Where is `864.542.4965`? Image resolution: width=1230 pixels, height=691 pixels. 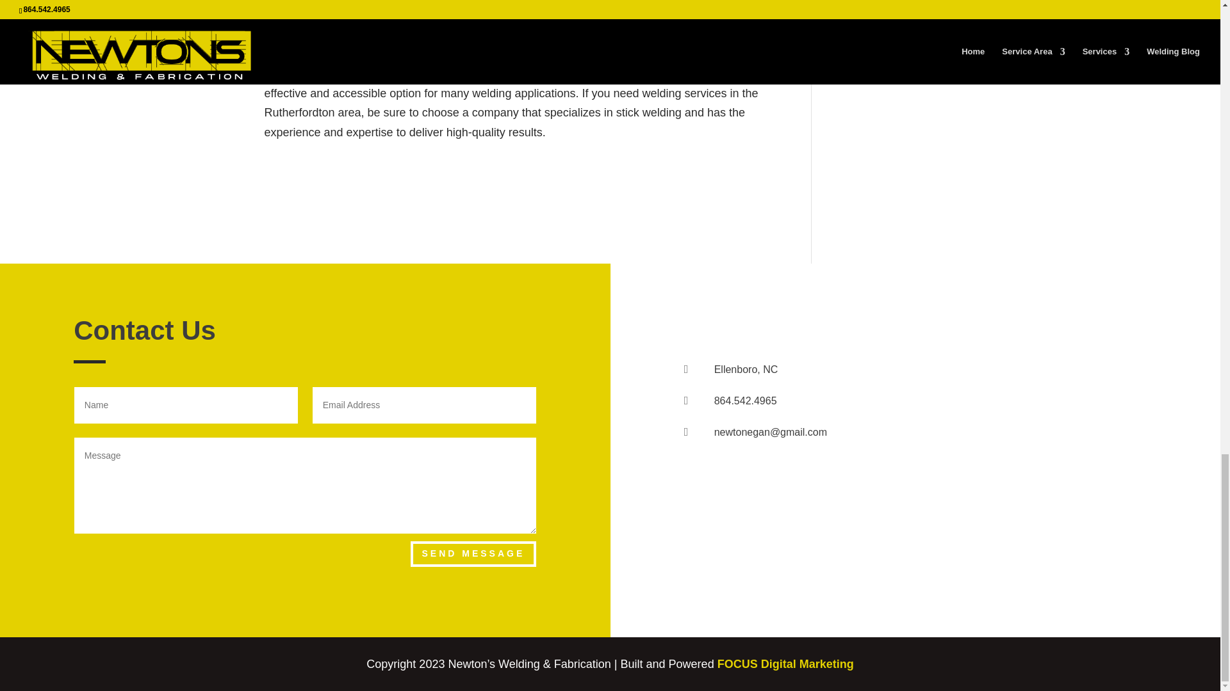 864.542.4965 is located at coordinates (746, 401).